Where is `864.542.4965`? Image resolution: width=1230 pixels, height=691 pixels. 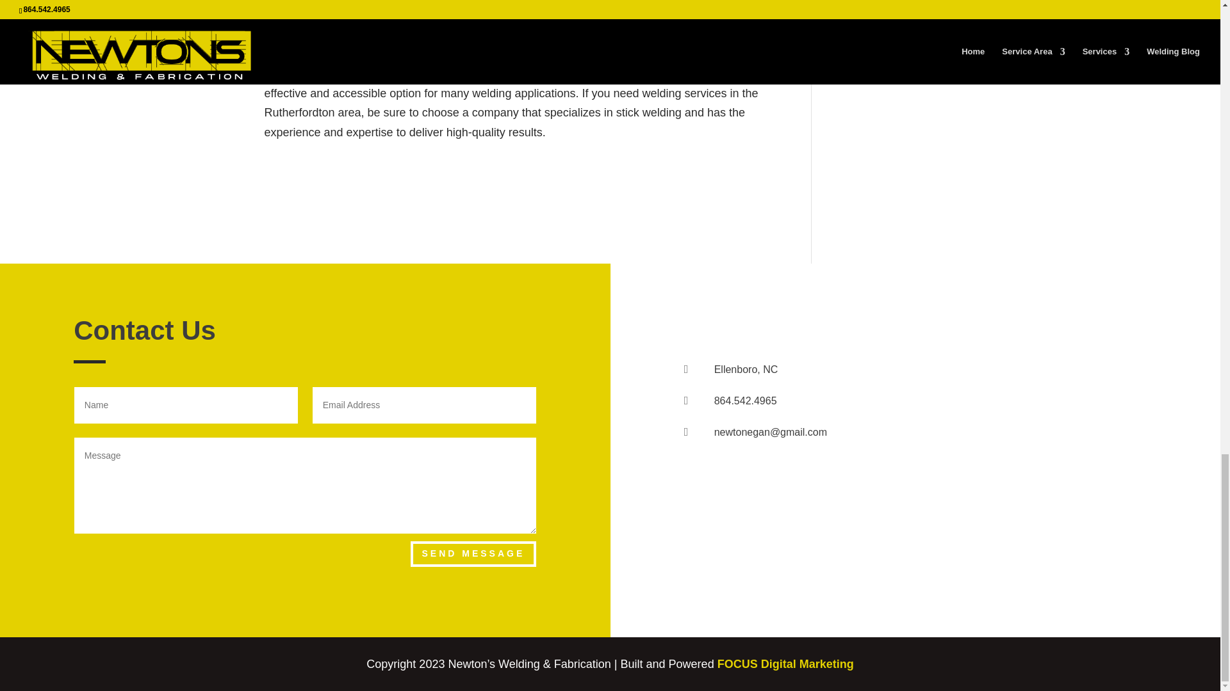 864.542.4965 is located at coordinates (746, 401).